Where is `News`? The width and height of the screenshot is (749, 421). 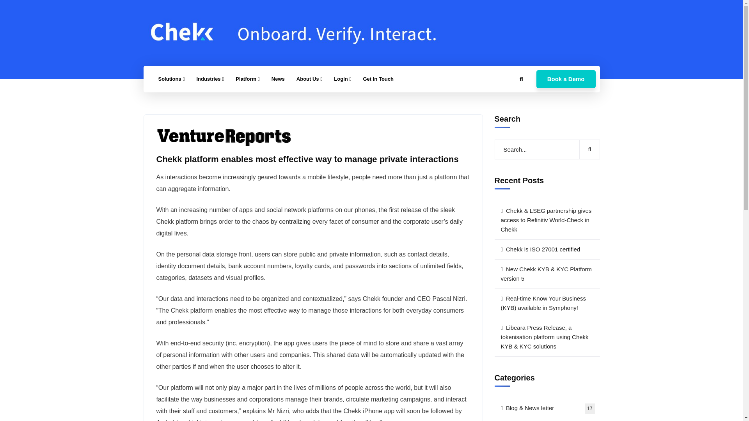
News is located at coordinates (278, 79).